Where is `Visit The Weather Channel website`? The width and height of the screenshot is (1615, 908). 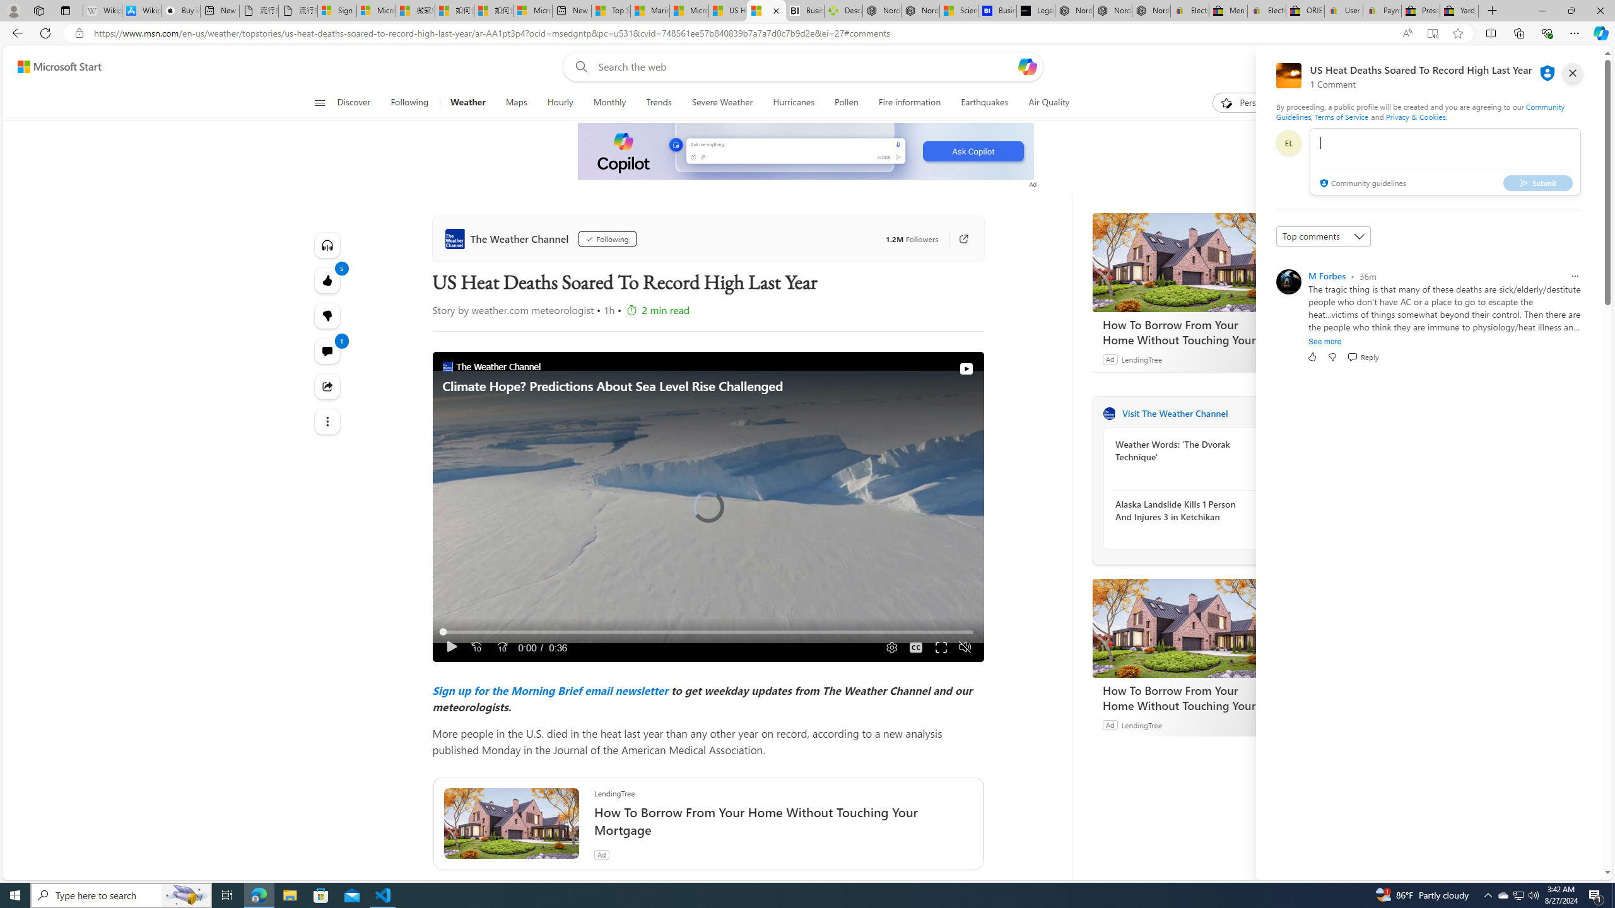 Visit The Weather Channel website is located at coordinates (1265, 413).